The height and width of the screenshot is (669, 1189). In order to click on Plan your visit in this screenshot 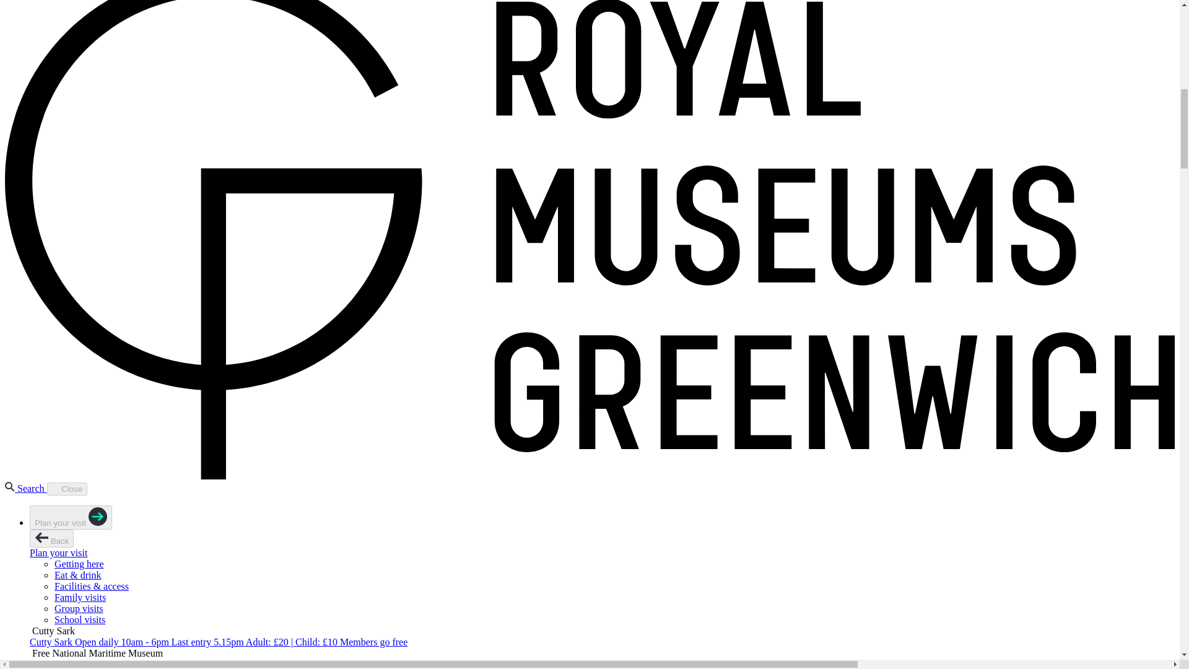, I will do `click(58, 553)`.